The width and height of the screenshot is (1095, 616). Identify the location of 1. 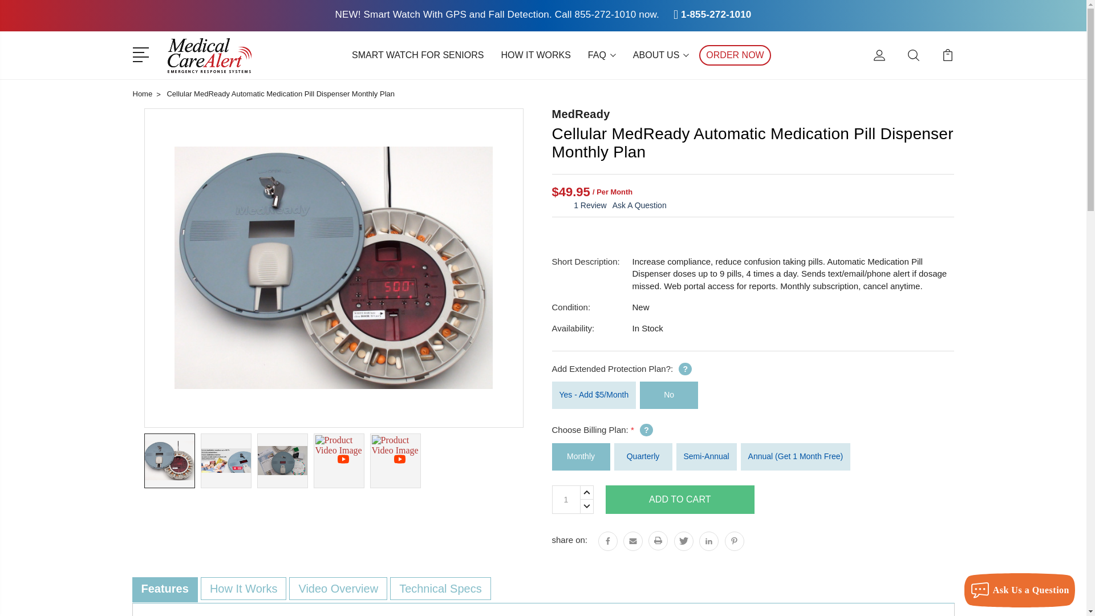
(566, 500).